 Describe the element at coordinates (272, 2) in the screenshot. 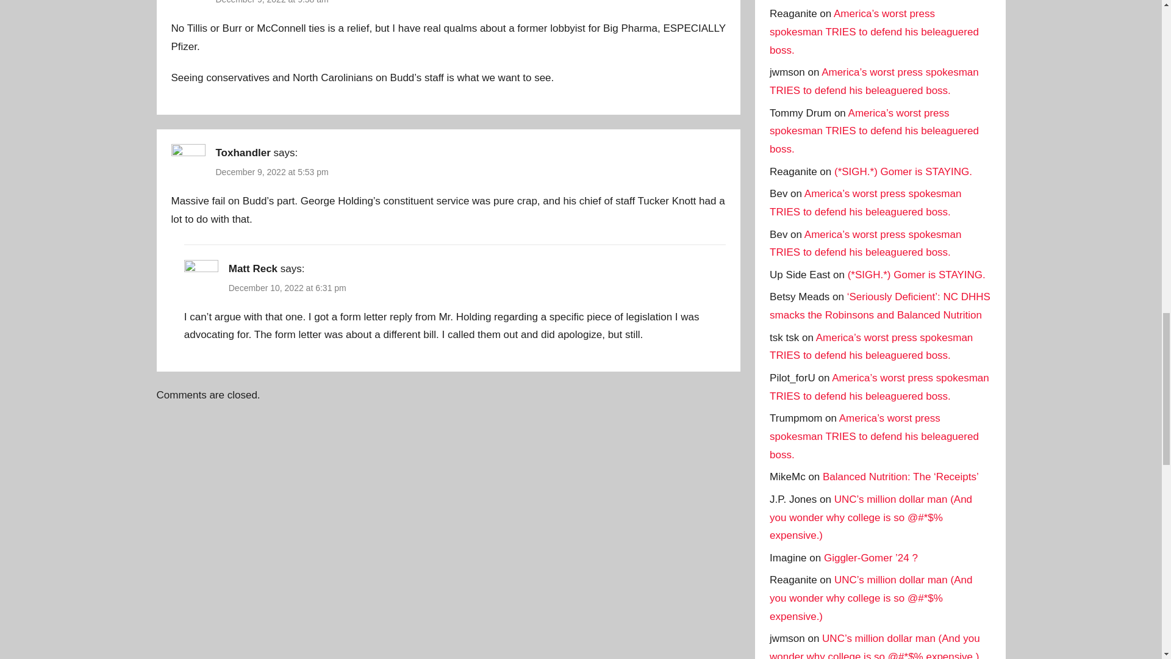

I see `December 9, 2022 at 9:58 am` at that location.